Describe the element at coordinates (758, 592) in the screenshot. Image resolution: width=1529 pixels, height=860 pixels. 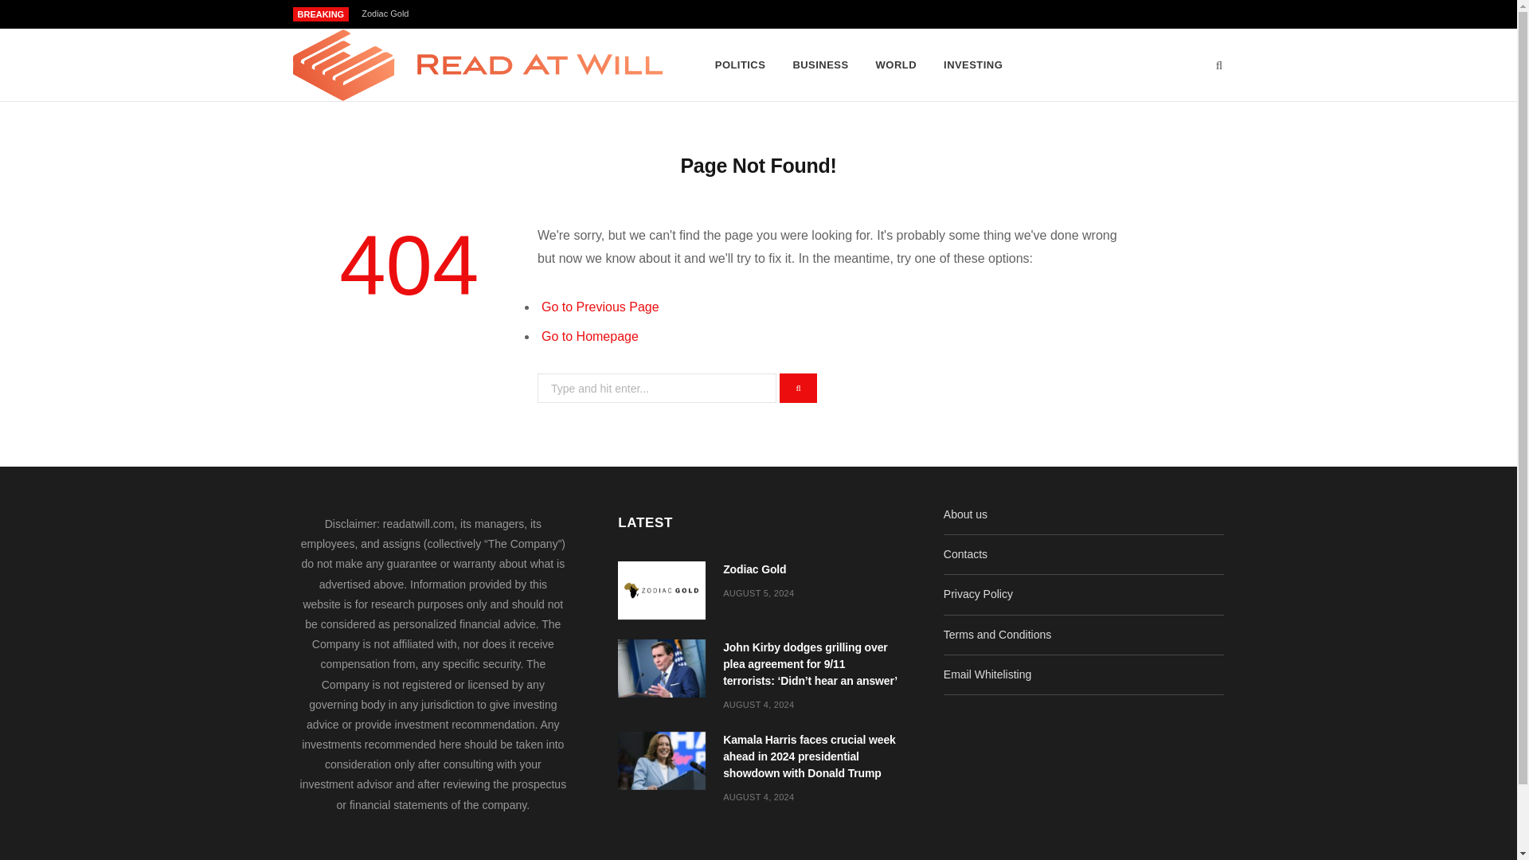
I see `AUGUST 5, 2024` at that location.